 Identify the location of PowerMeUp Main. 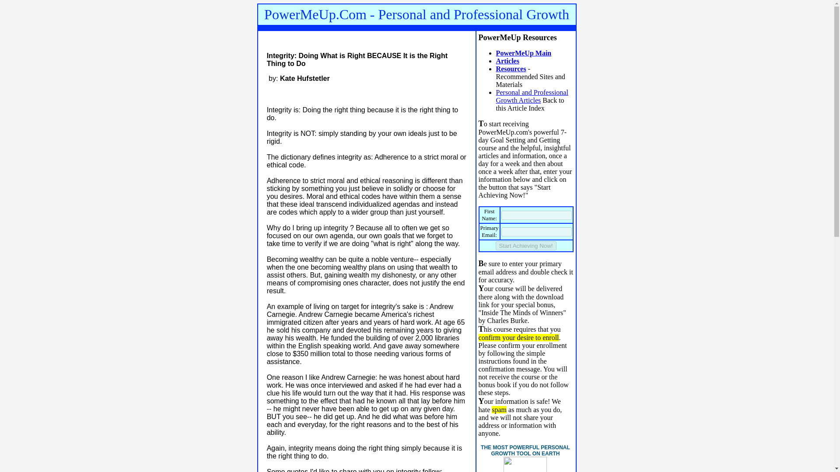
(524, 53).